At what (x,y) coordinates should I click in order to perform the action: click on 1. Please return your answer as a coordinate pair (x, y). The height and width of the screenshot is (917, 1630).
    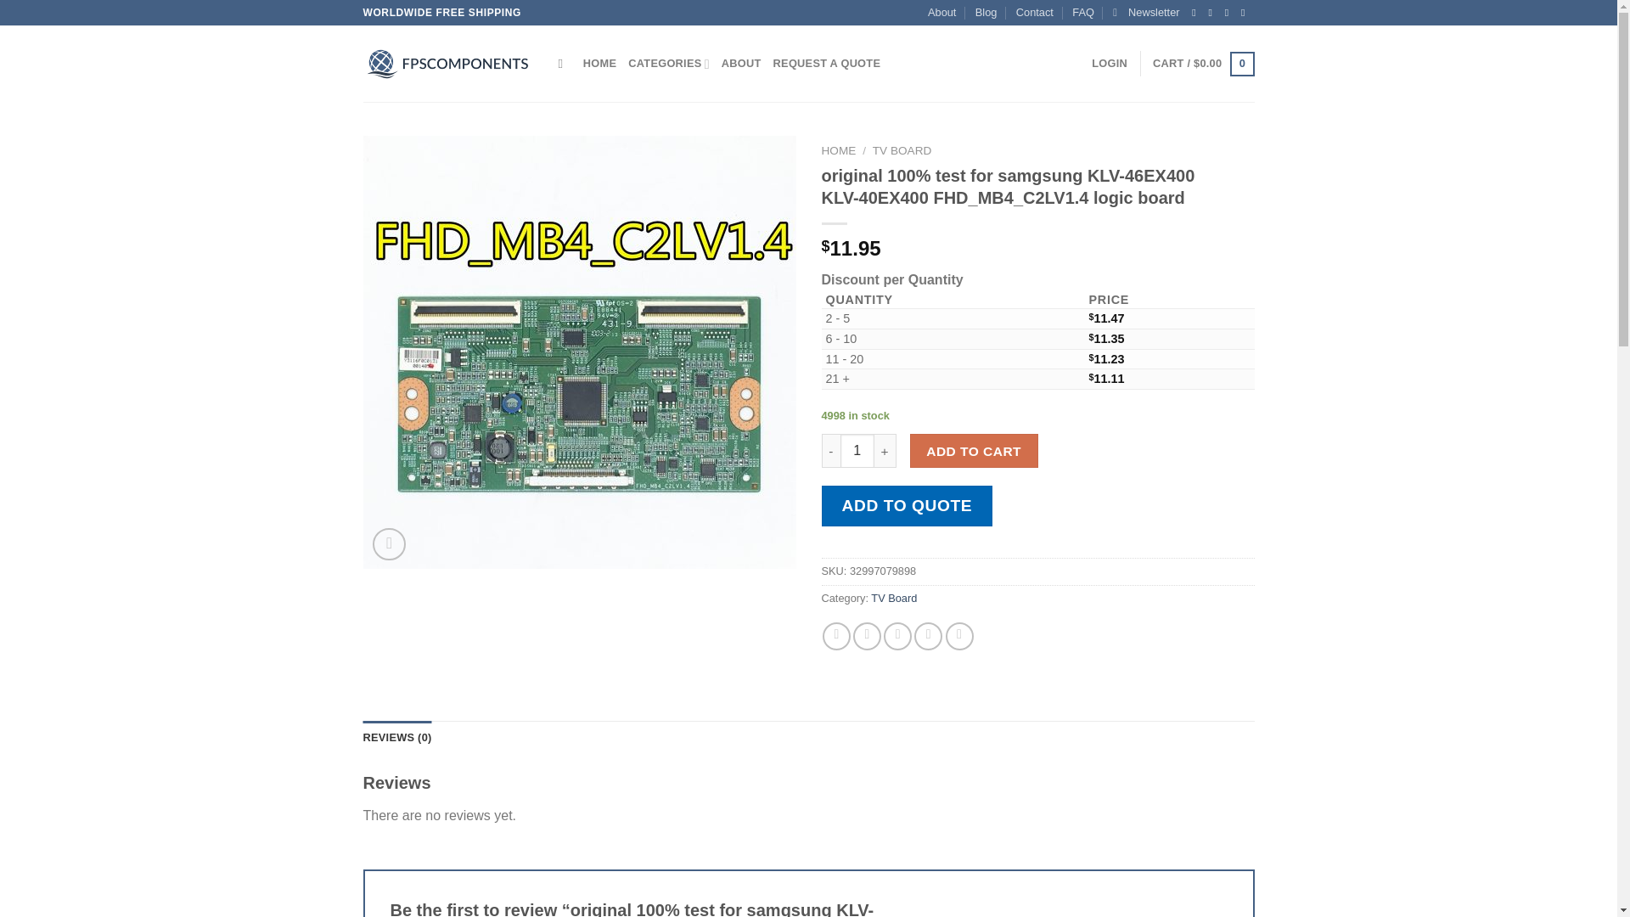
    Looking at the image, I should click on (857, 450).